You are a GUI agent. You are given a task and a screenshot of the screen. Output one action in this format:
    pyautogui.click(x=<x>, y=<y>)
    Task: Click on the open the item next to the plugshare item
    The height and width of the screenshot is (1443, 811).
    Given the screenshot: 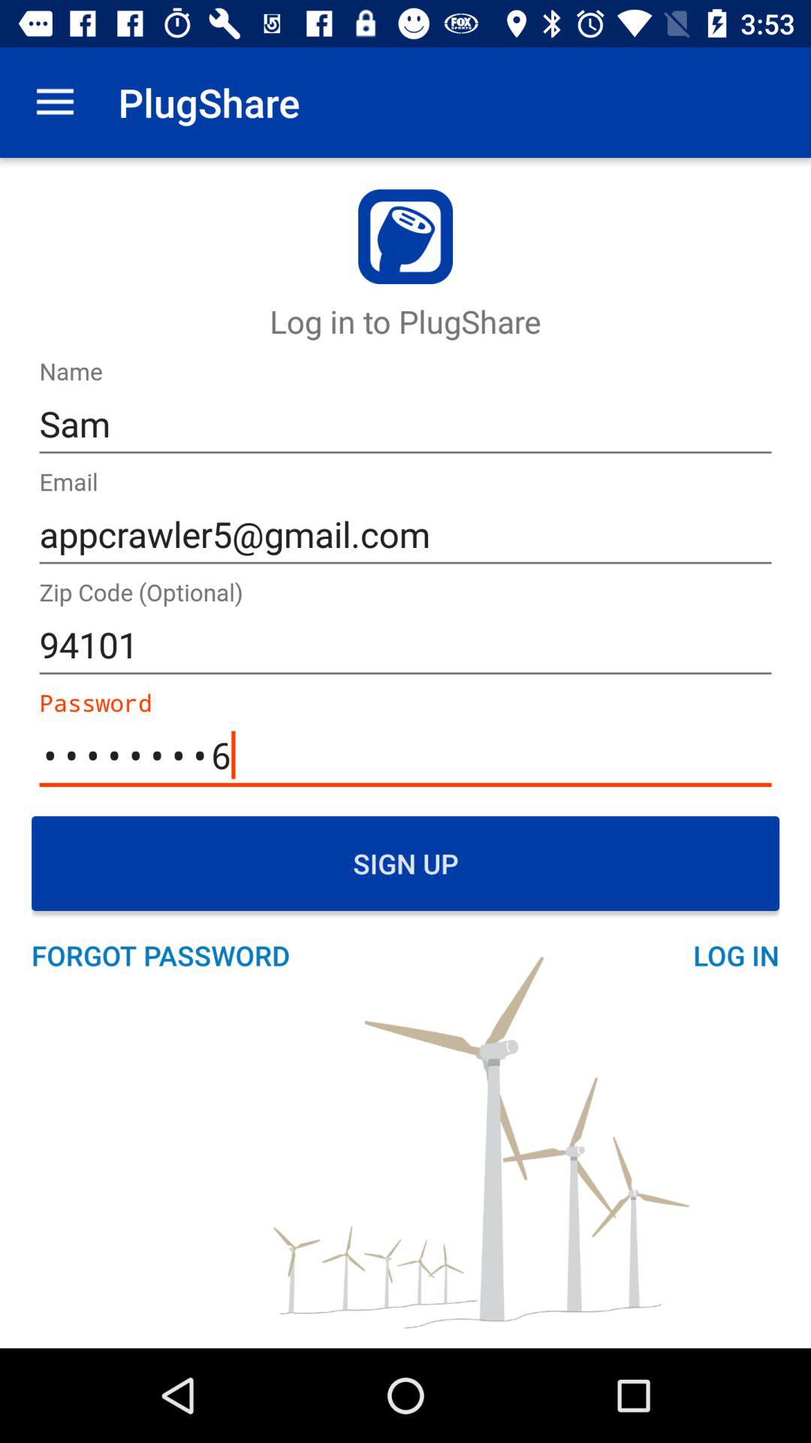 What is the action you would take?
    pyautogui.click(x=55, y=102)
    